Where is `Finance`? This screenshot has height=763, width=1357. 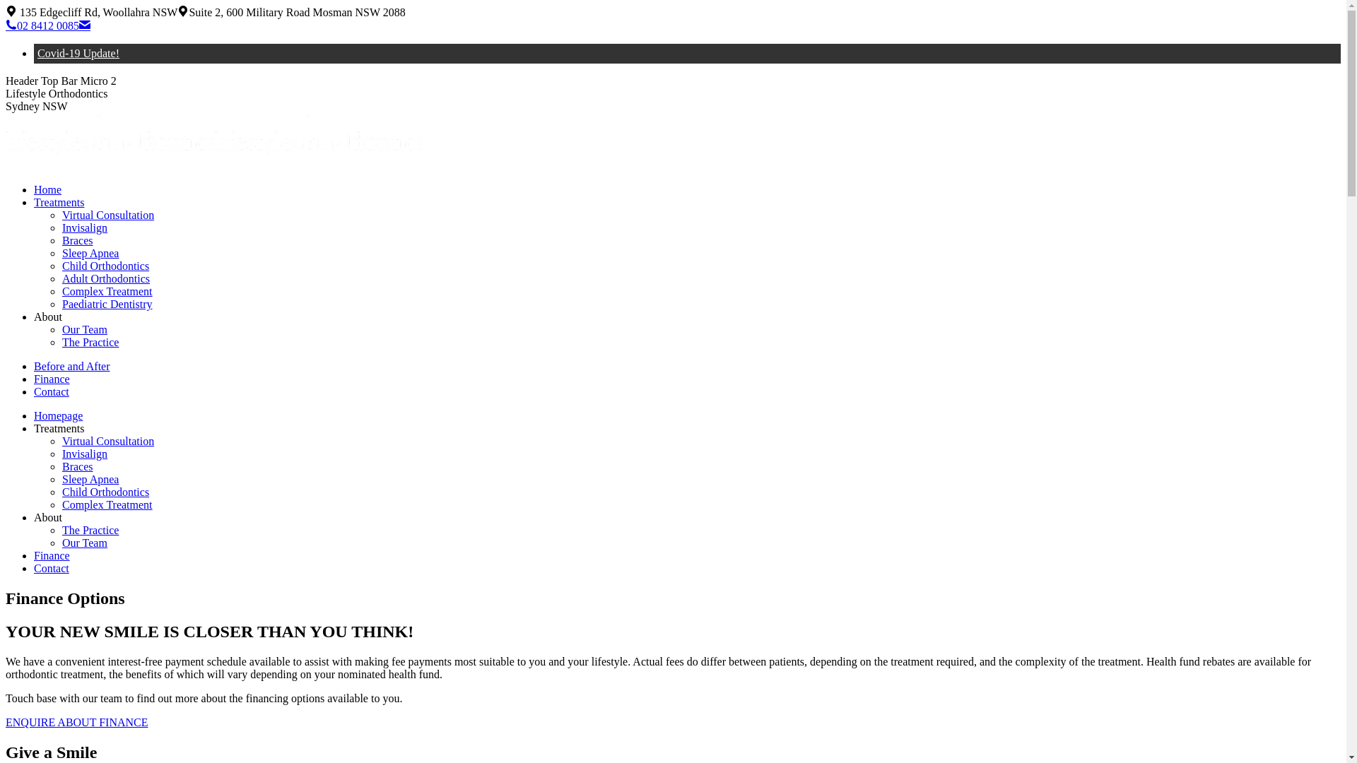
Finance is located at coordinates (52, 555).